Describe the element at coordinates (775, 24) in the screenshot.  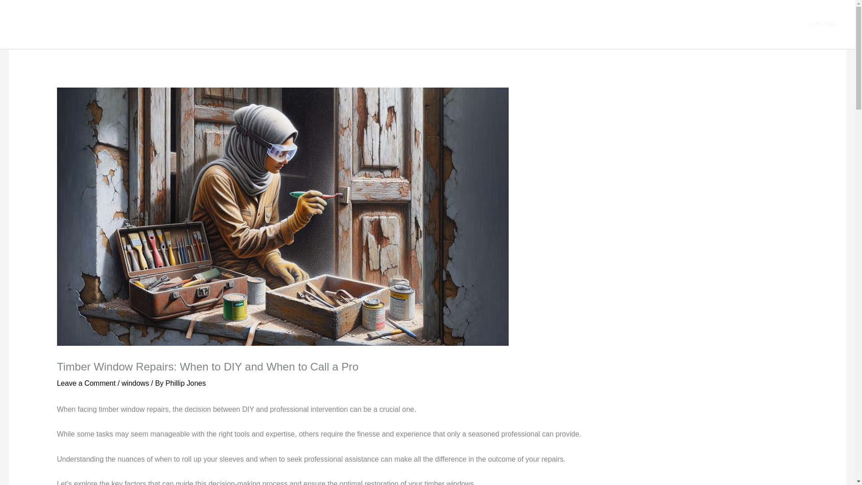
I see `Blog` at that location.